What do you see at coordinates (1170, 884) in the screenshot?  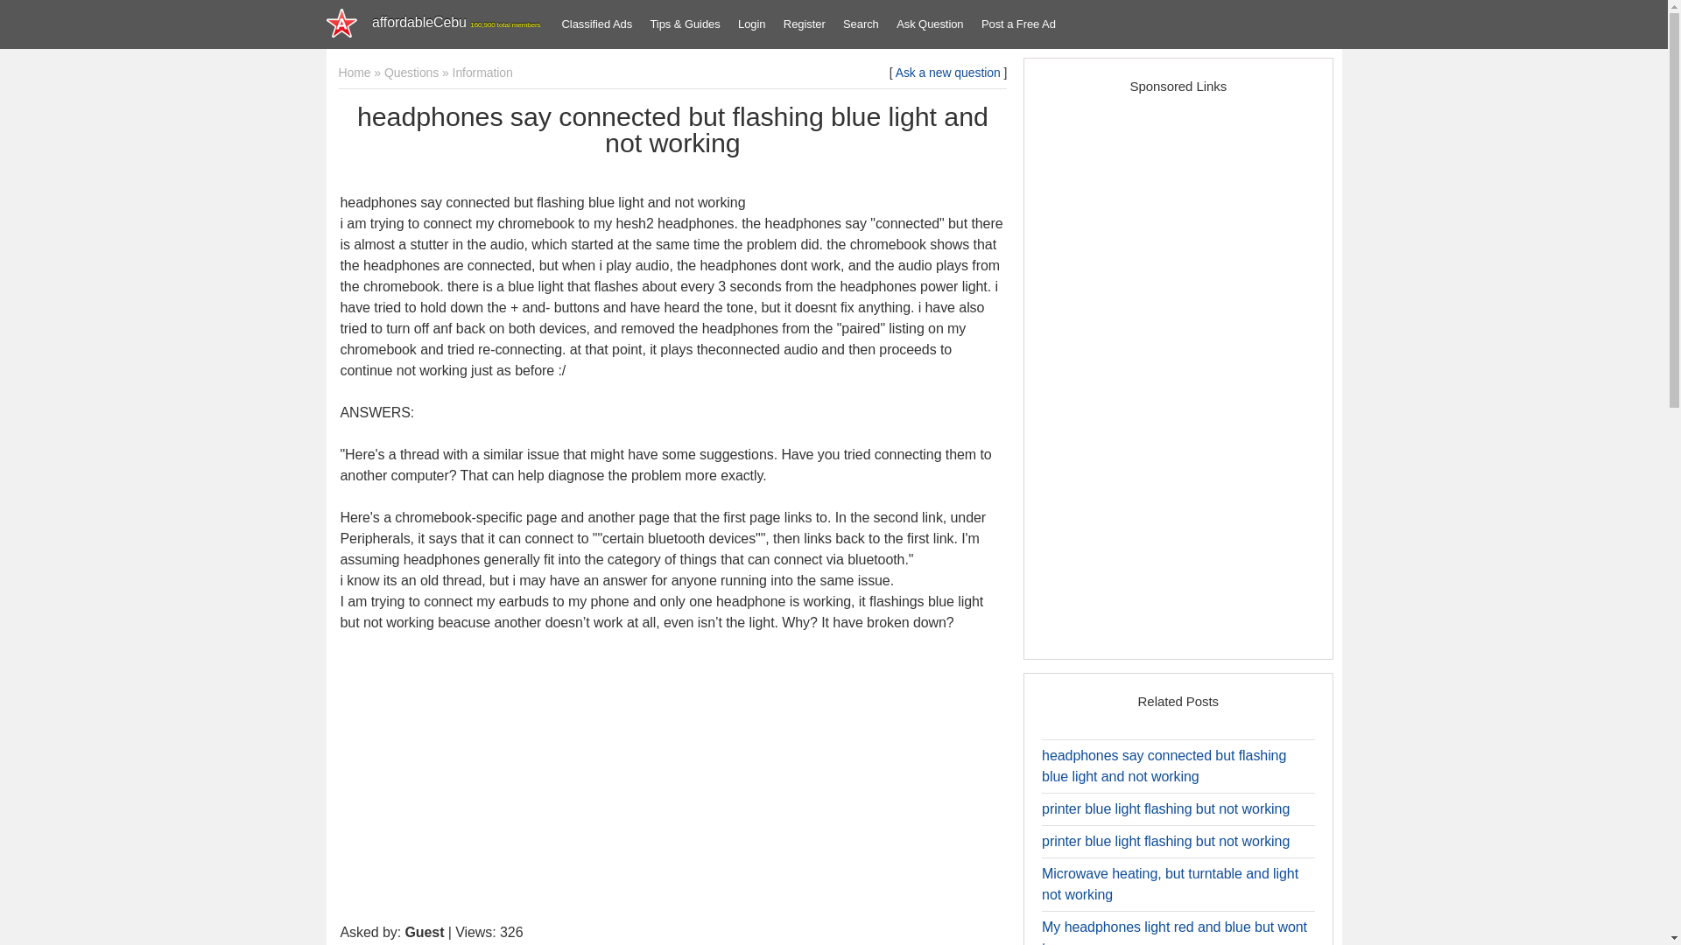 I see `Microwave heating, but turntable and light not working` at bounding box center [1170, 884].